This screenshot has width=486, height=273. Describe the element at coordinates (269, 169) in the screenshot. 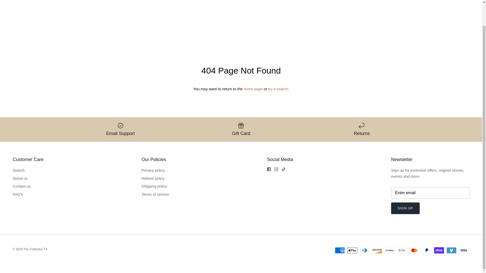

I see `Facebook` at that location.